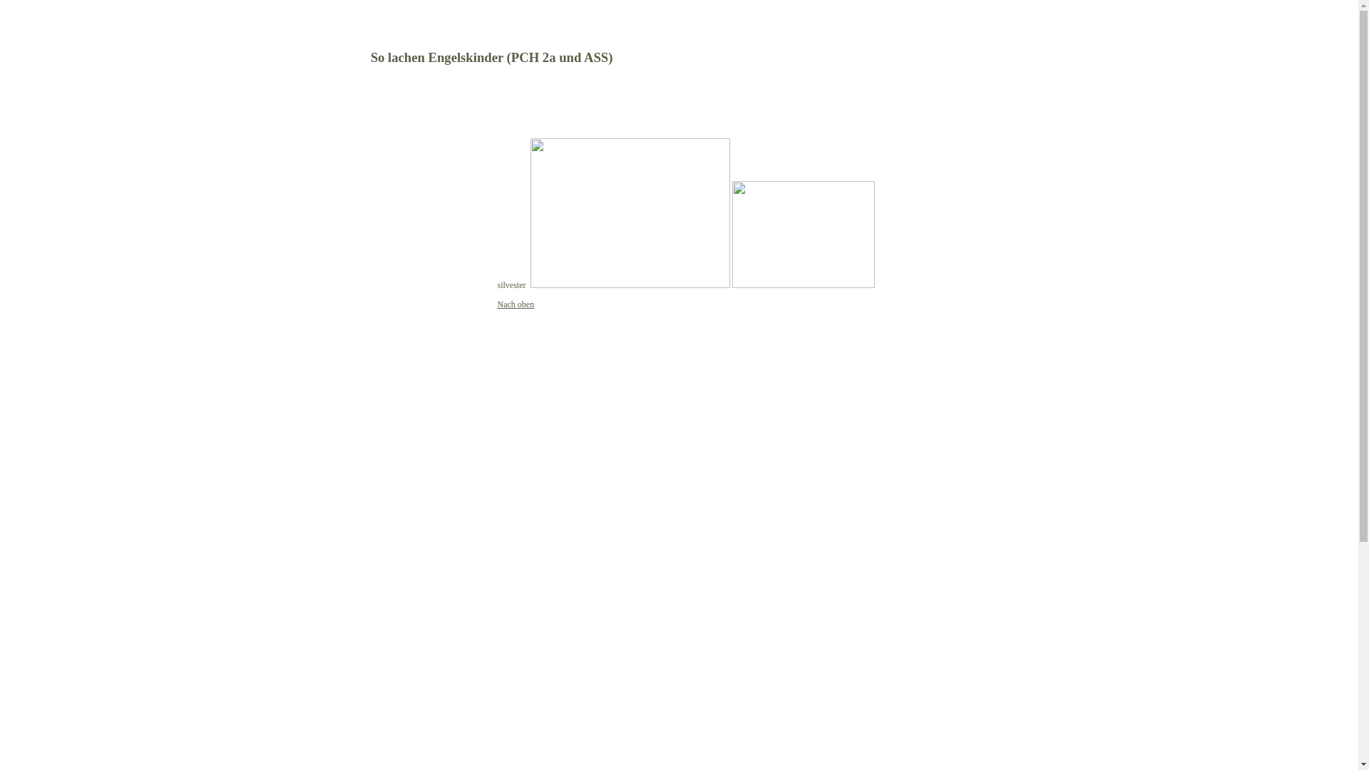 Image resolution: width=1369 pixels, height=770 pixels. I want to click on Okt. - Dez., so click(343, 672).